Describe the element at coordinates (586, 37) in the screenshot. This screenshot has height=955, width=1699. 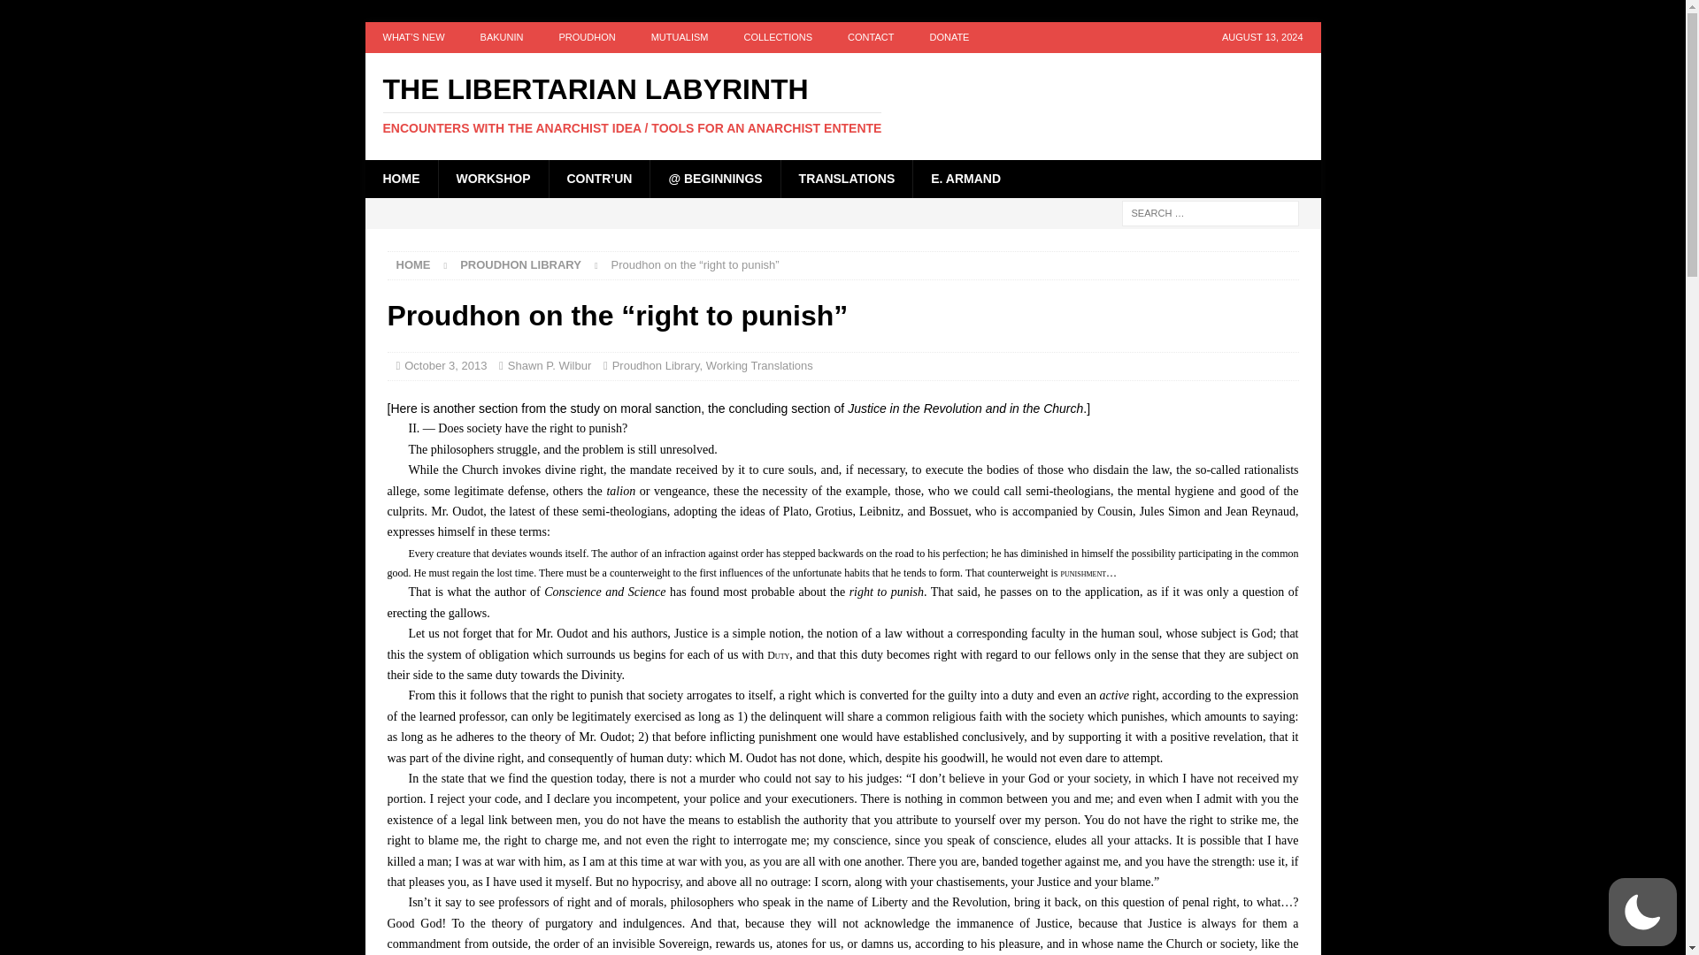
I see `PROUDHON` at that location.